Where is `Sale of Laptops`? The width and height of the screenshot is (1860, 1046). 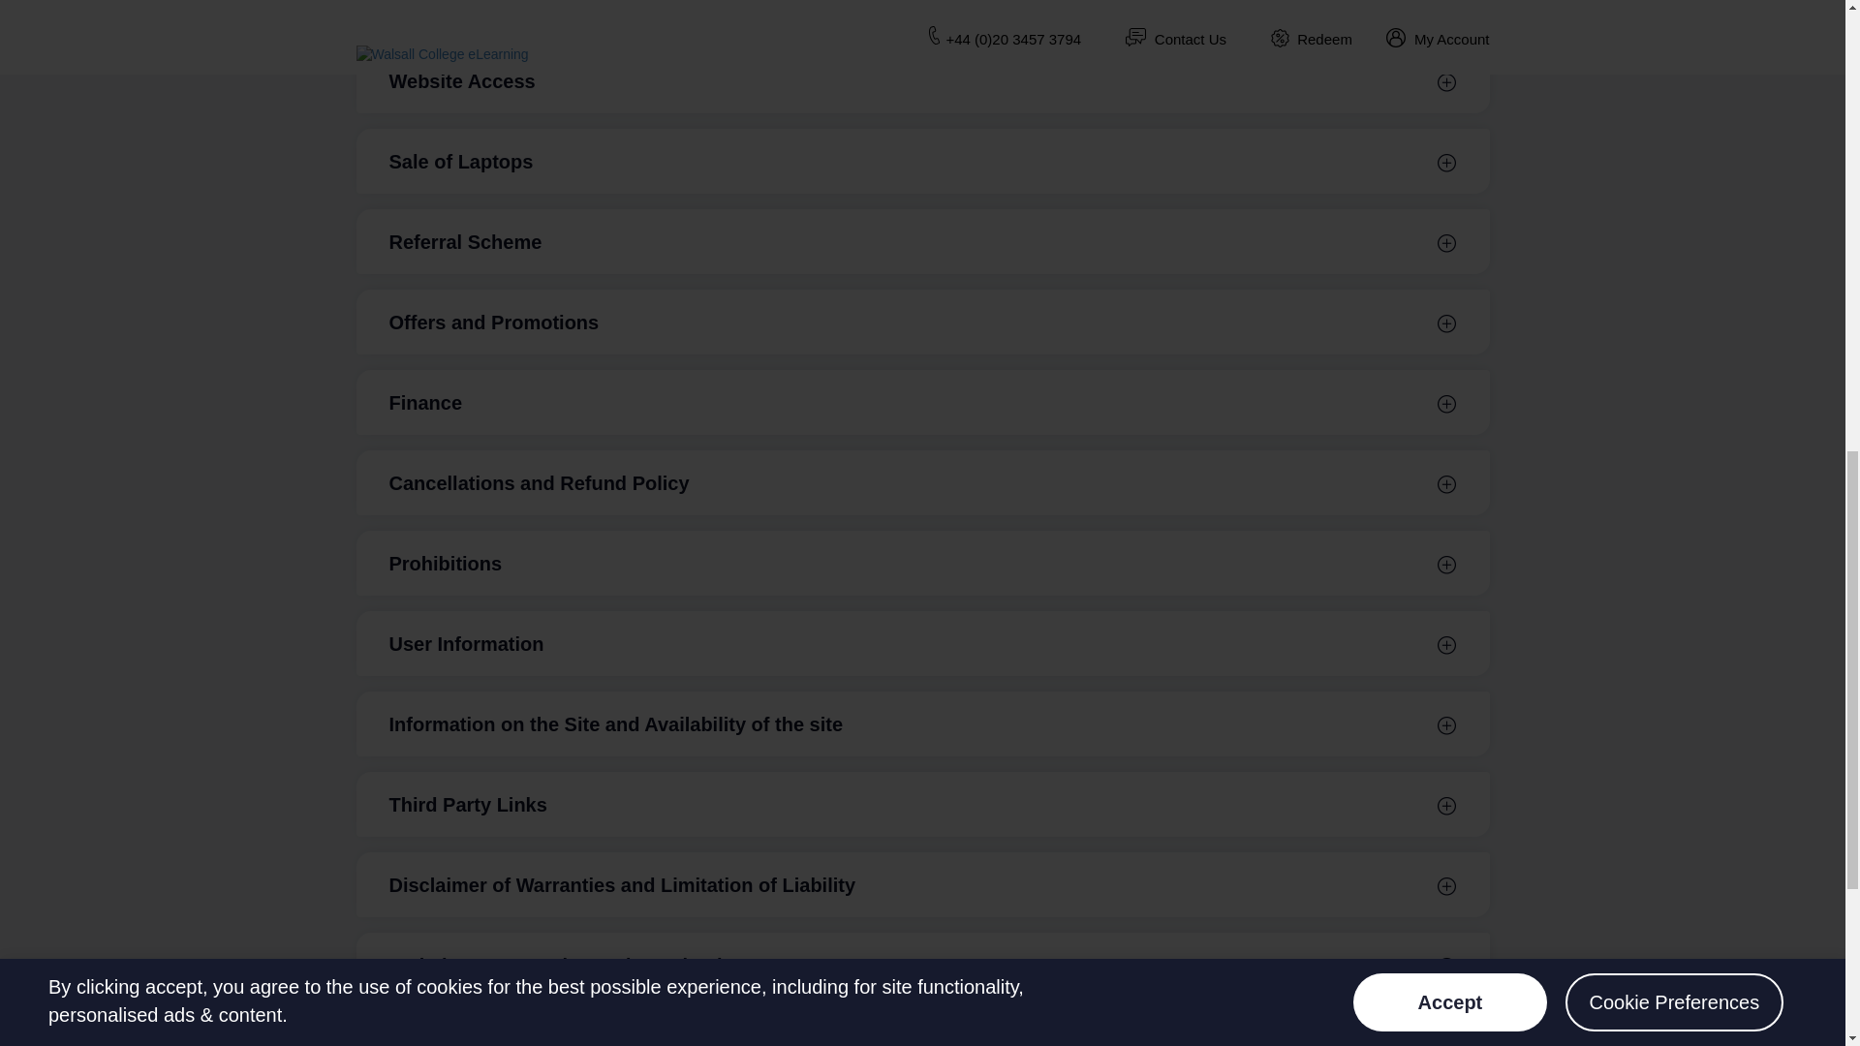
Sale of Laptops is located at coordinates (922, 161).